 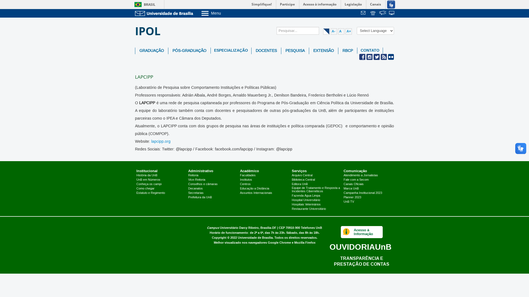 What do you see at coordinates (370, 51) in the screenshot?
I see `CONTATO` at bounding box center [370, 51].